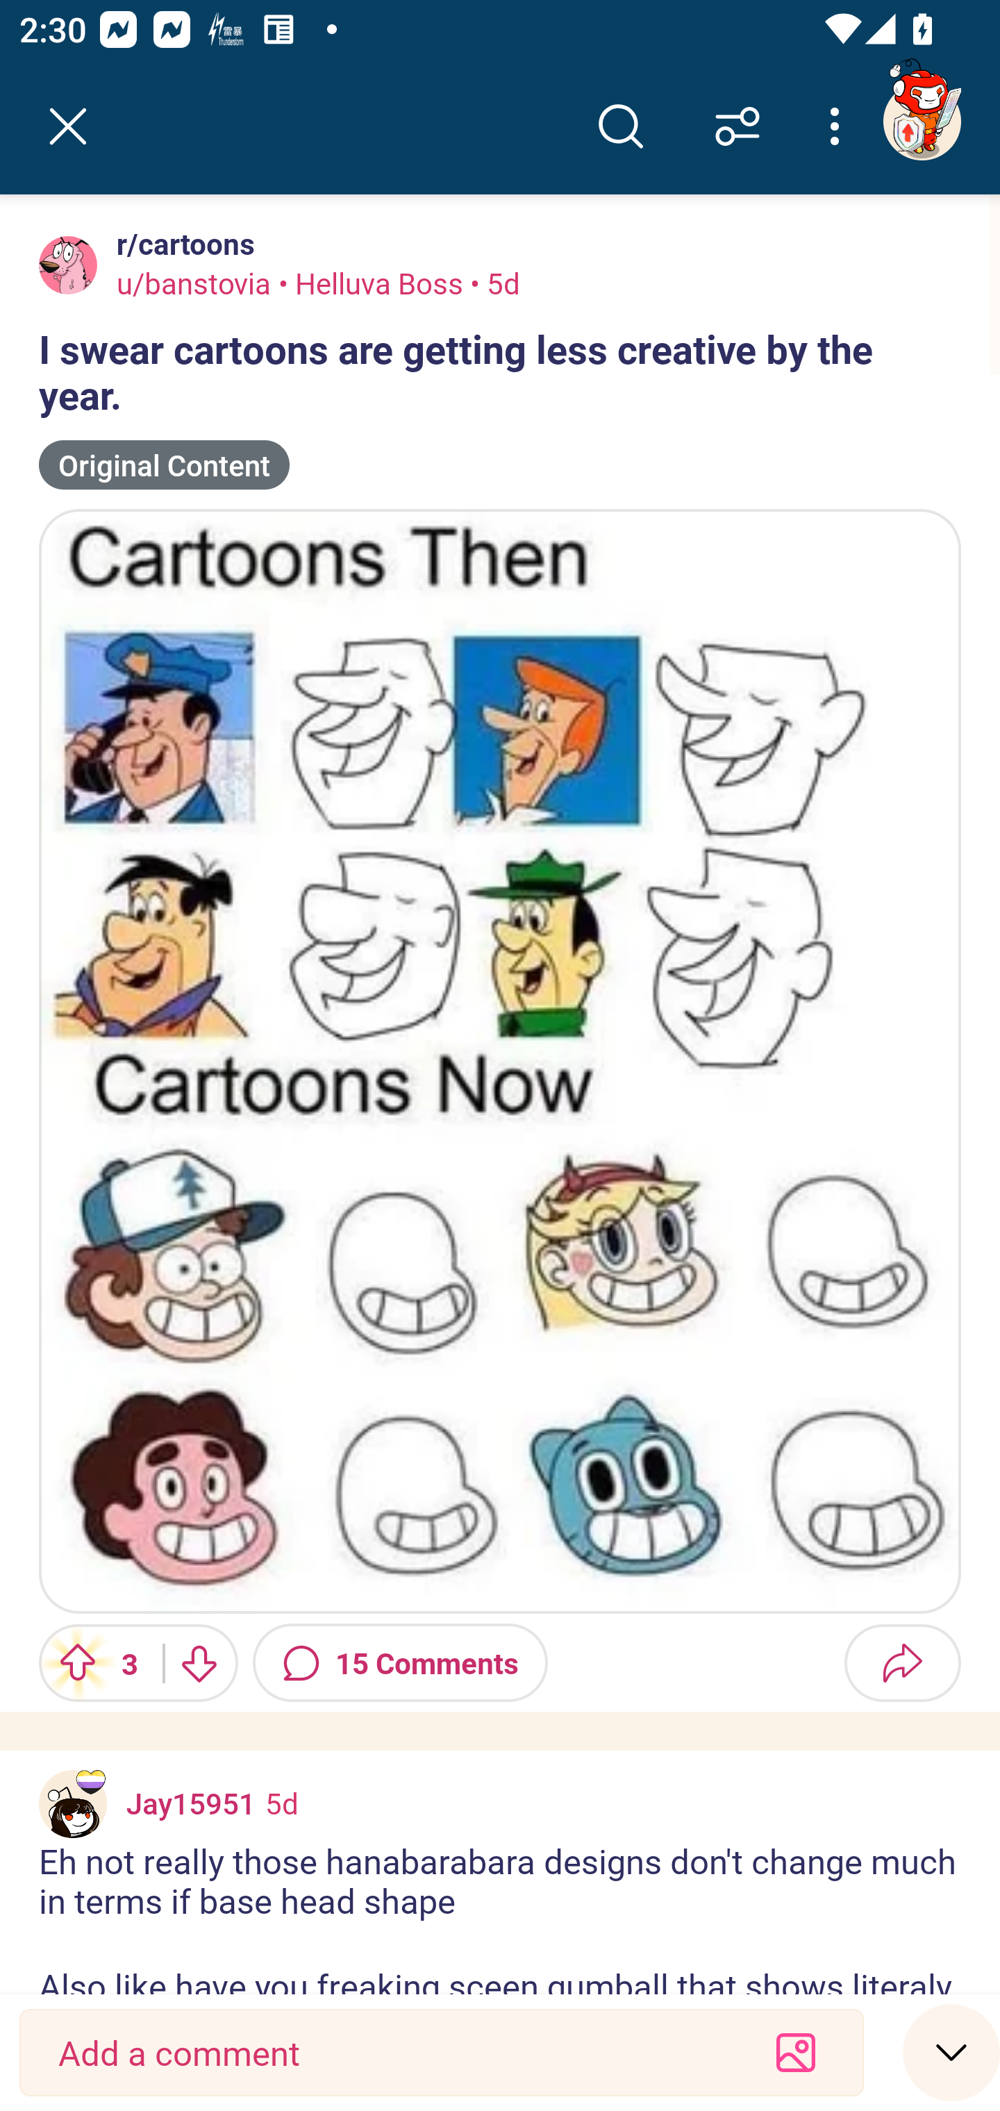 The height and width of the screenshot is (2111, 1000). Describe the element at coordinates (68, 126) in the screenshot. I see `Back` at that location.